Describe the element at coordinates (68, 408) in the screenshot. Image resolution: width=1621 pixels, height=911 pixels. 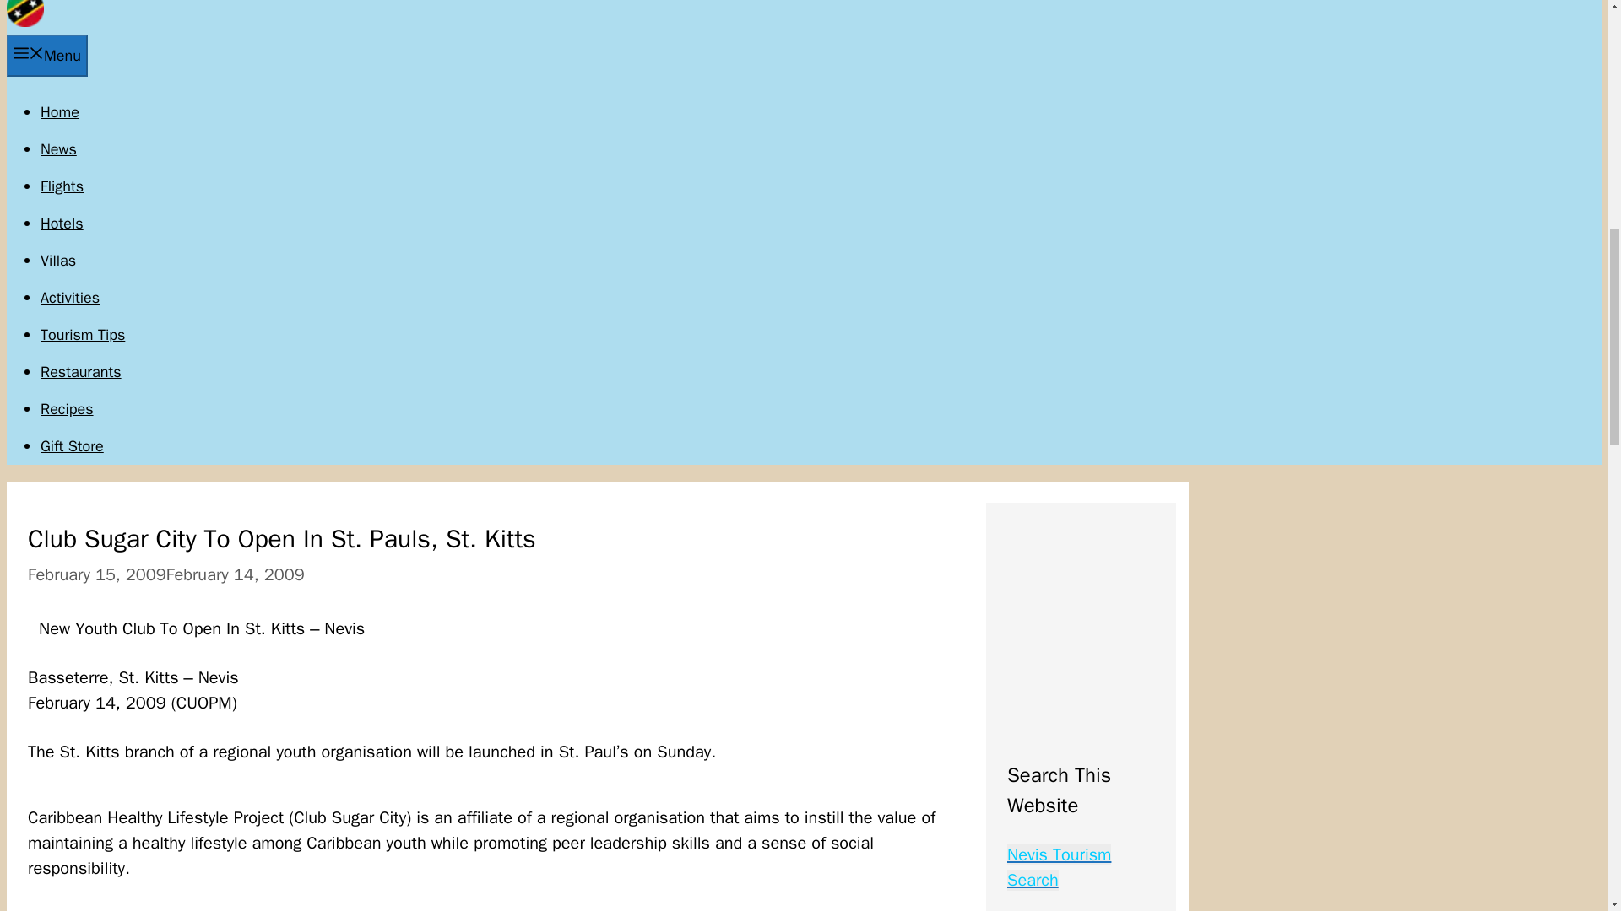
I see `Recipes` at that location.